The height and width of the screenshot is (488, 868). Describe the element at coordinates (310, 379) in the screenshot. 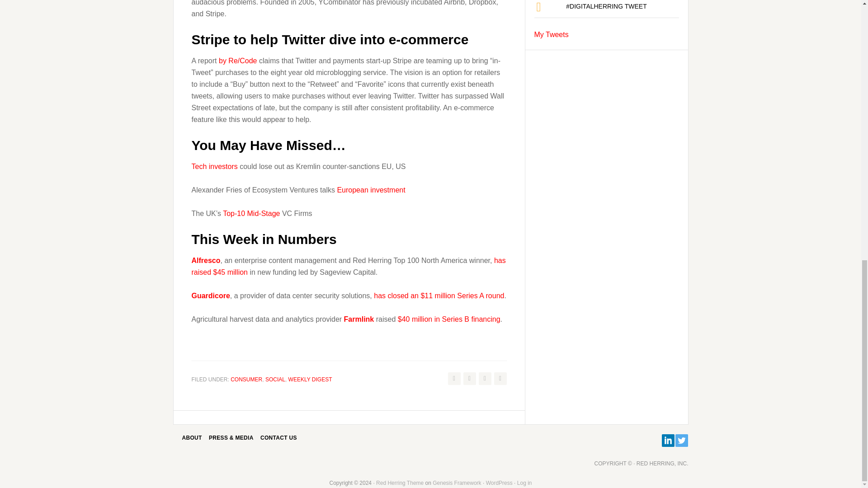

I see `WEEKLY DIGEST` at that location.